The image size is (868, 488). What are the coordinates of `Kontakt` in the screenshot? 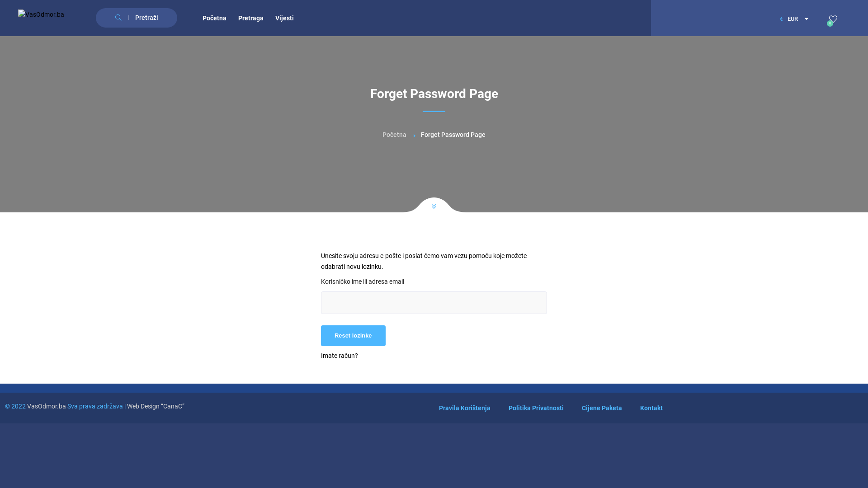 It's located at (651, 408).